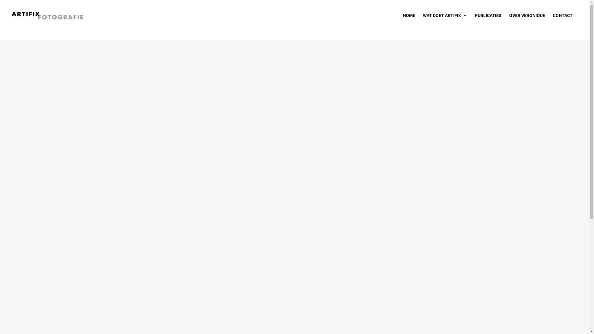 The image size is (594, 334). What do you see at coordinates (445, 20) in the screenshot?
I see `WAT DOET ARTIFIX` at bounding box center [445, 20].